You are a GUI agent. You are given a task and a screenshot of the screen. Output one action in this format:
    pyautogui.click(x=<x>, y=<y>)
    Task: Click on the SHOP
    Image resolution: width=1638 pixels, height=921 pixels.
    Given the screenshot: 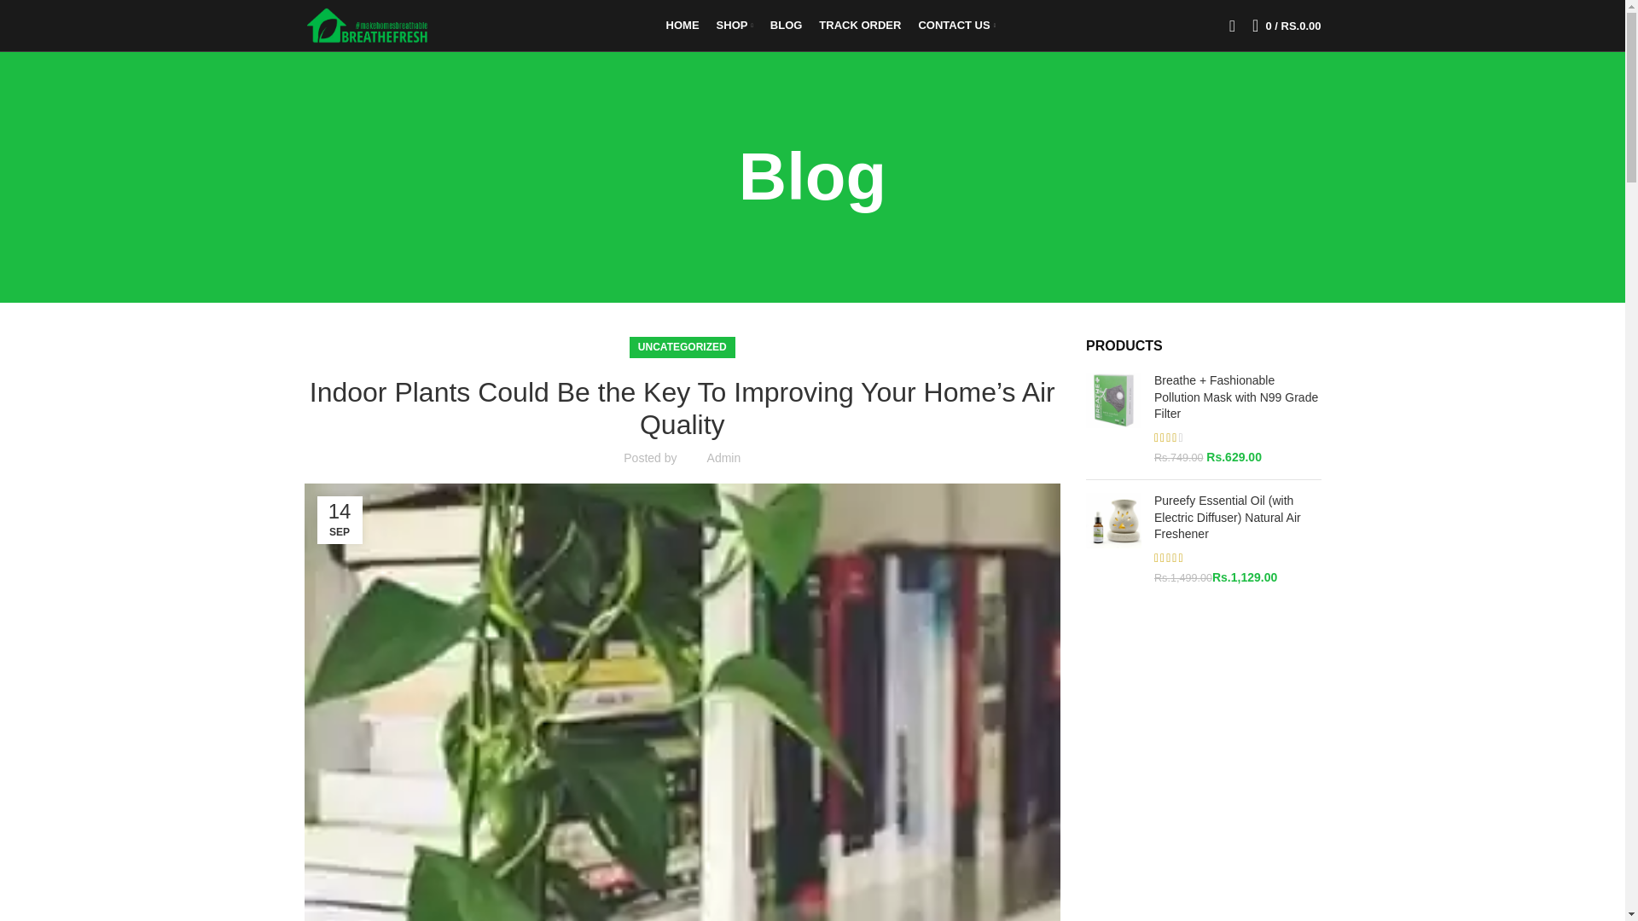 What is the action you would take?
    pyautogui.click(x=734, y=25)
    